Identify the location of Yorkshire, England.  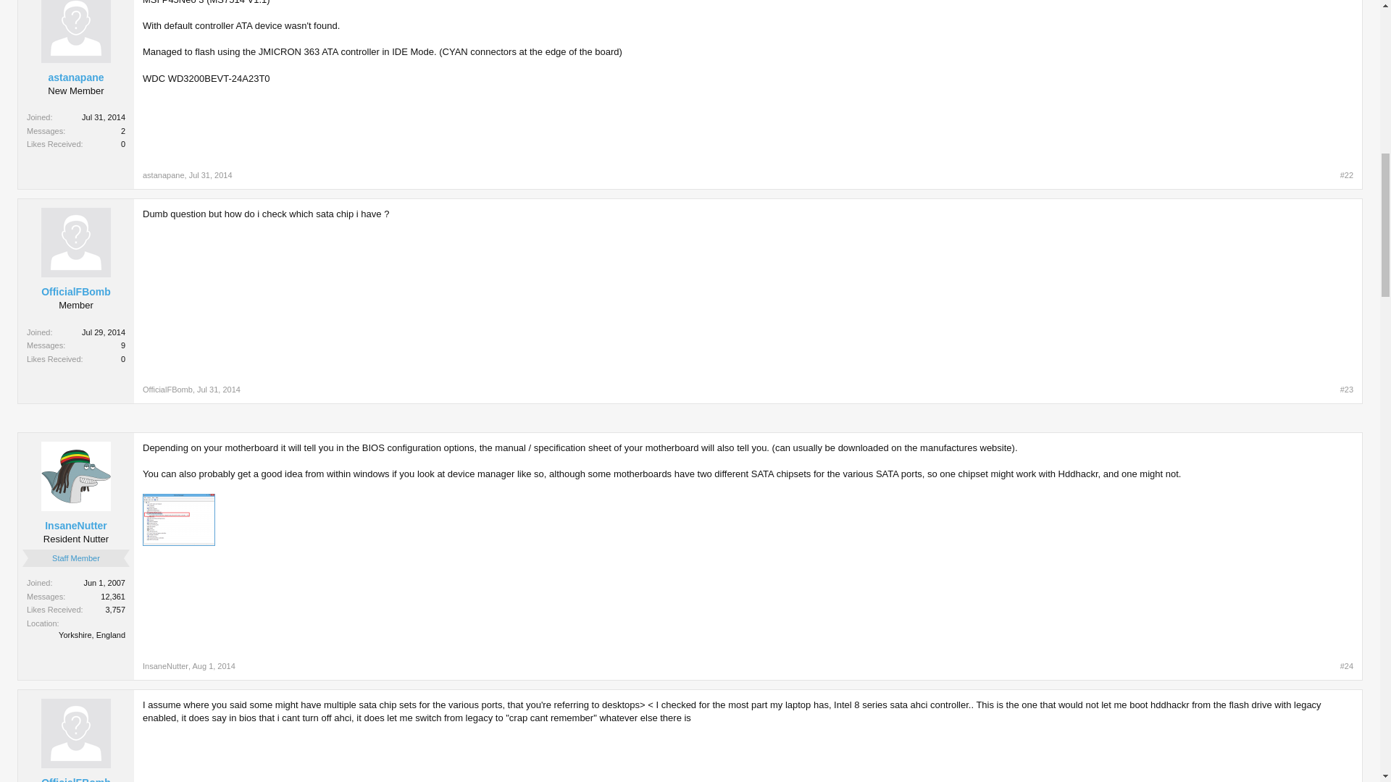
(91, 634).